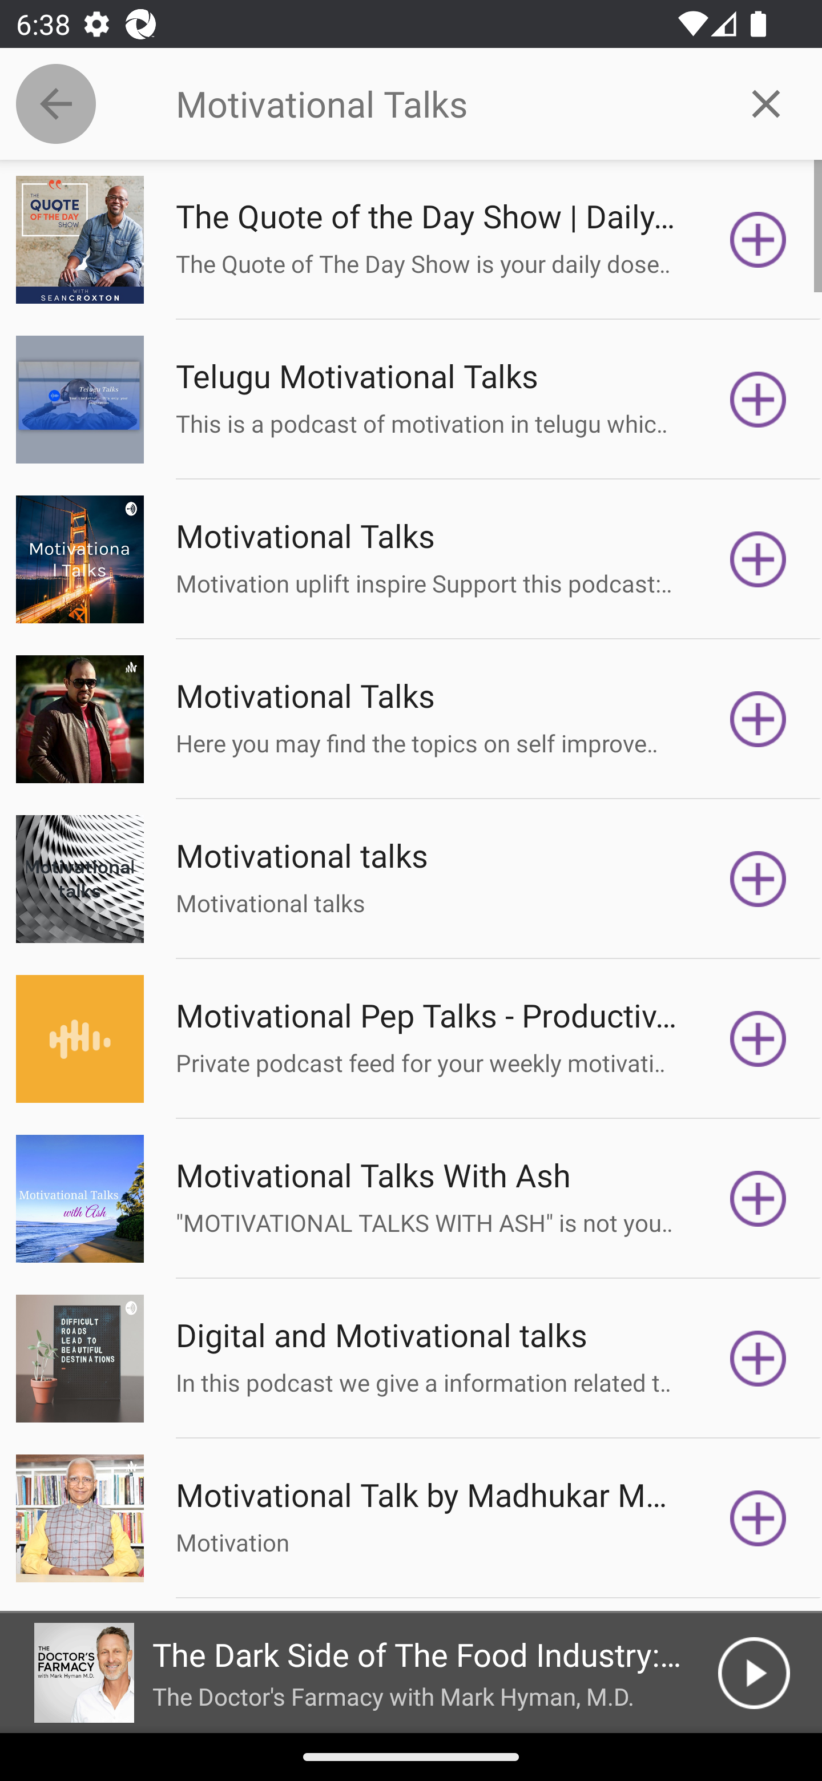  I want to click on Subscribe, so click(758, 398).